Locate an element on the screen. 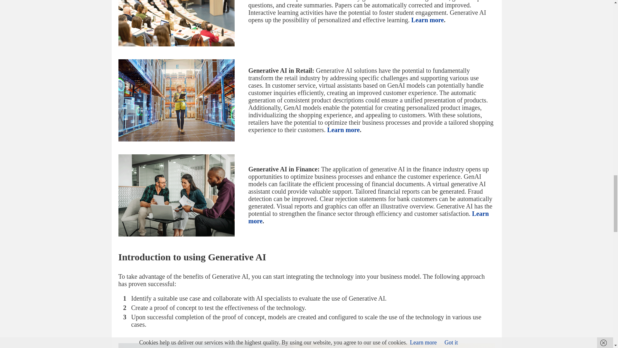  Learn more is located at coordinates (343, 130).